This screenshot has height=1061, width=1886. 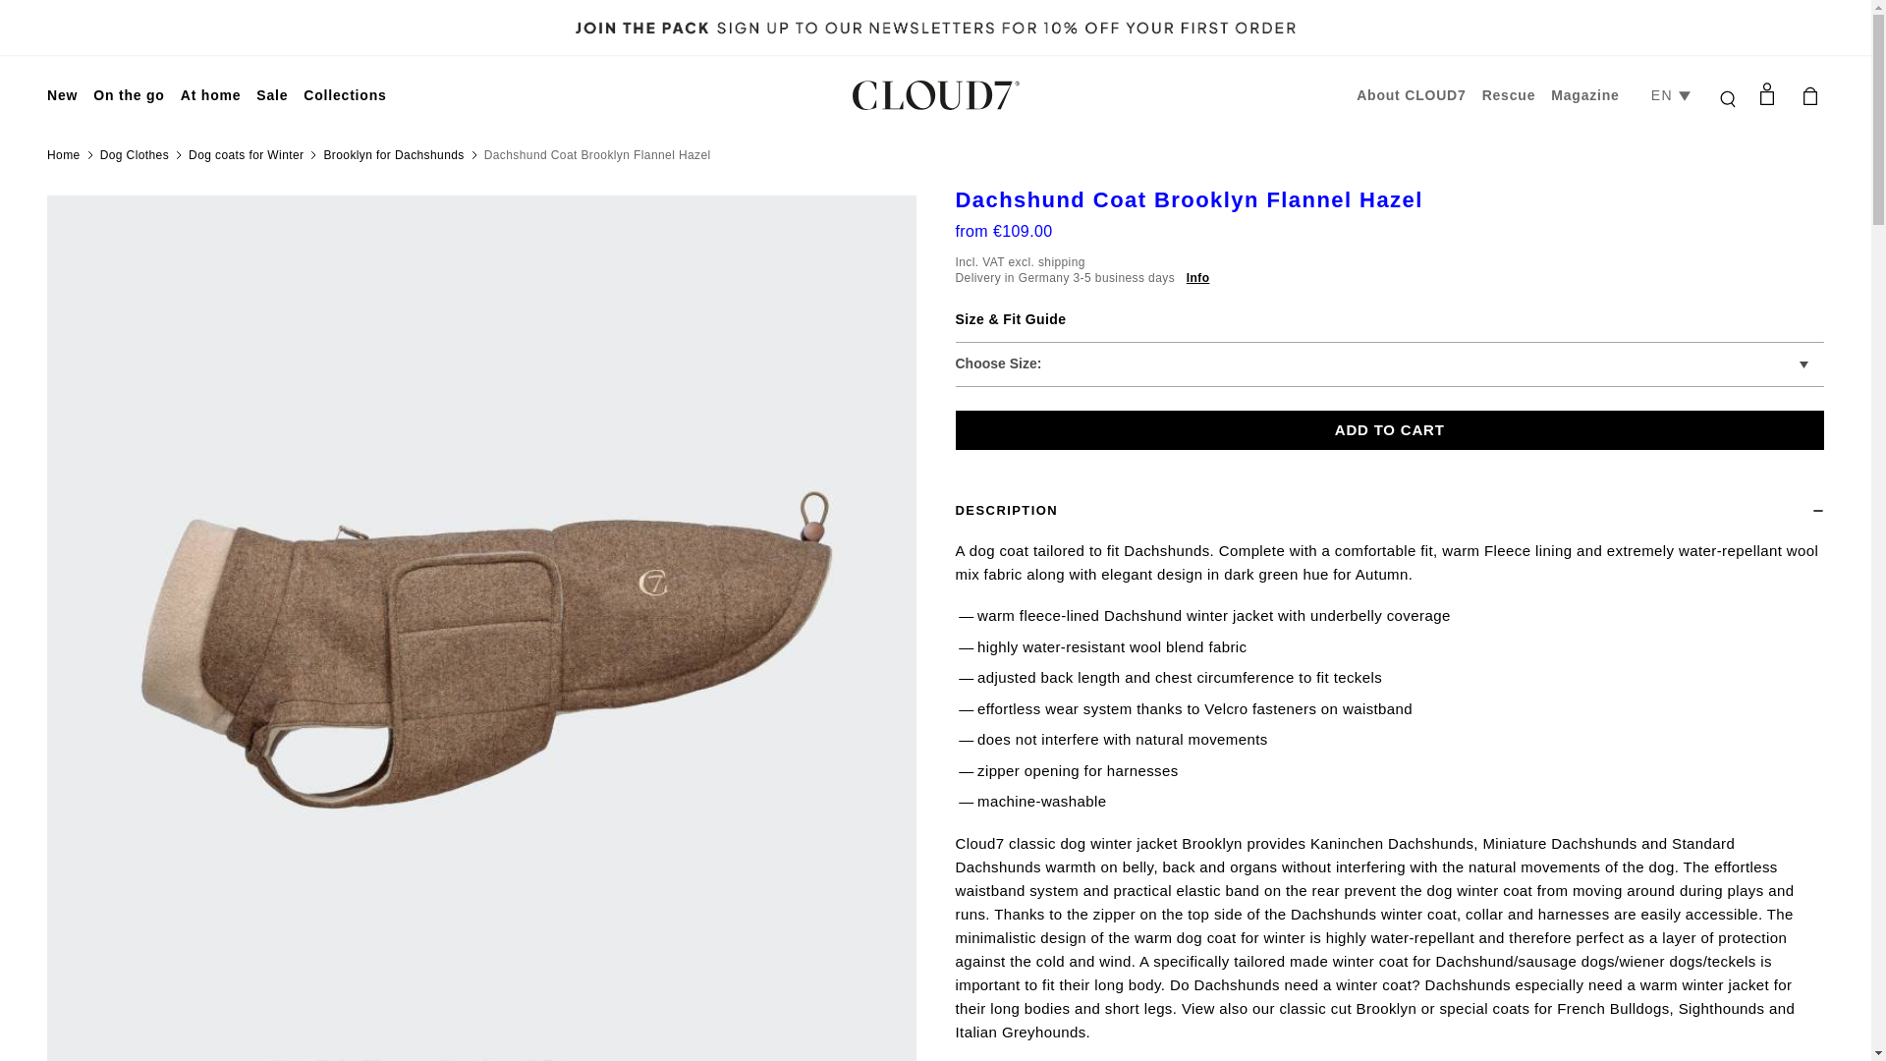 What do you see at coordinates (1389, 430) in the screenshot?
I see `Add to Cart` at bounding box center [1389, 430].